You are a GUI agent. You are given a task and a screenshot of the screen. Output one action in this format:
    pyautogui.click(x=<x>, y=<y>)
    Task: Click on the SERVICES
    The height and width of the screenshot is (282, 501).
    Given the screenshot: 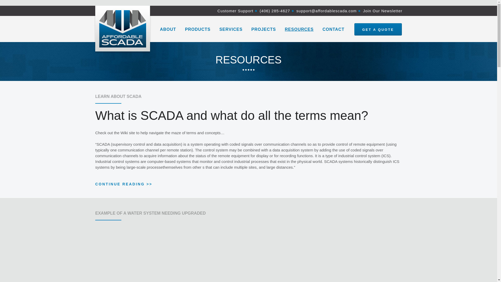 What is the action you would take?
    pyautogui.click(x=231, y=29)
    